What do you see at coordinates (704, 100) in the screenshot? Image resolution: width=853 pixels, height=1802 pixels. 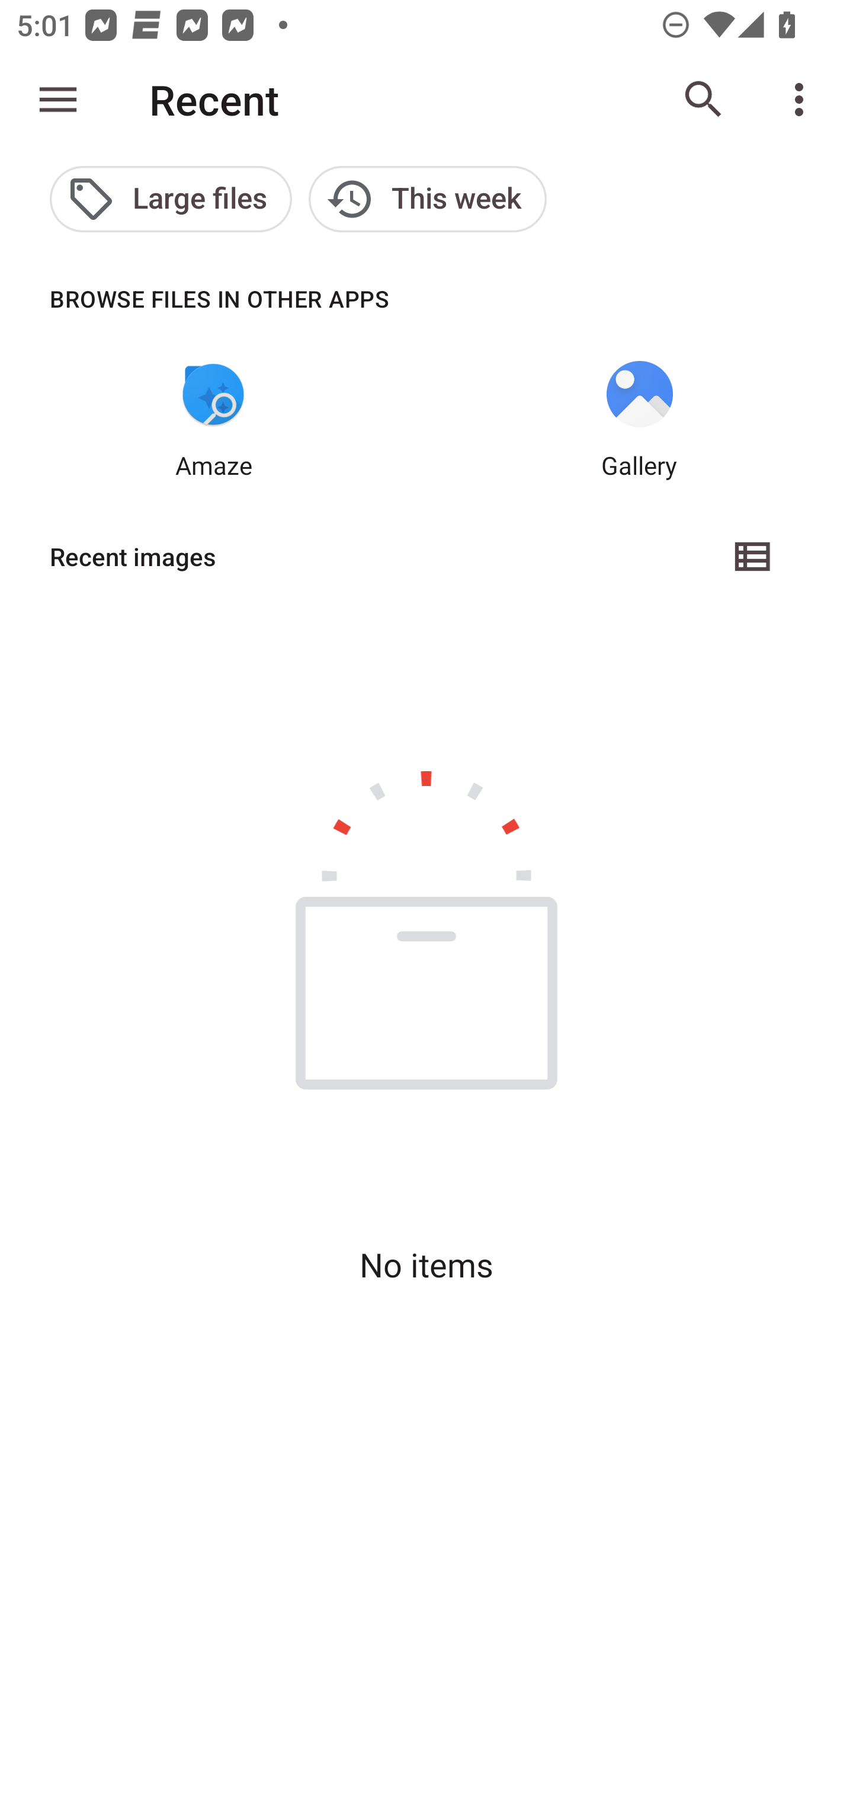 I see `Search` at bounding box center [704, 100].